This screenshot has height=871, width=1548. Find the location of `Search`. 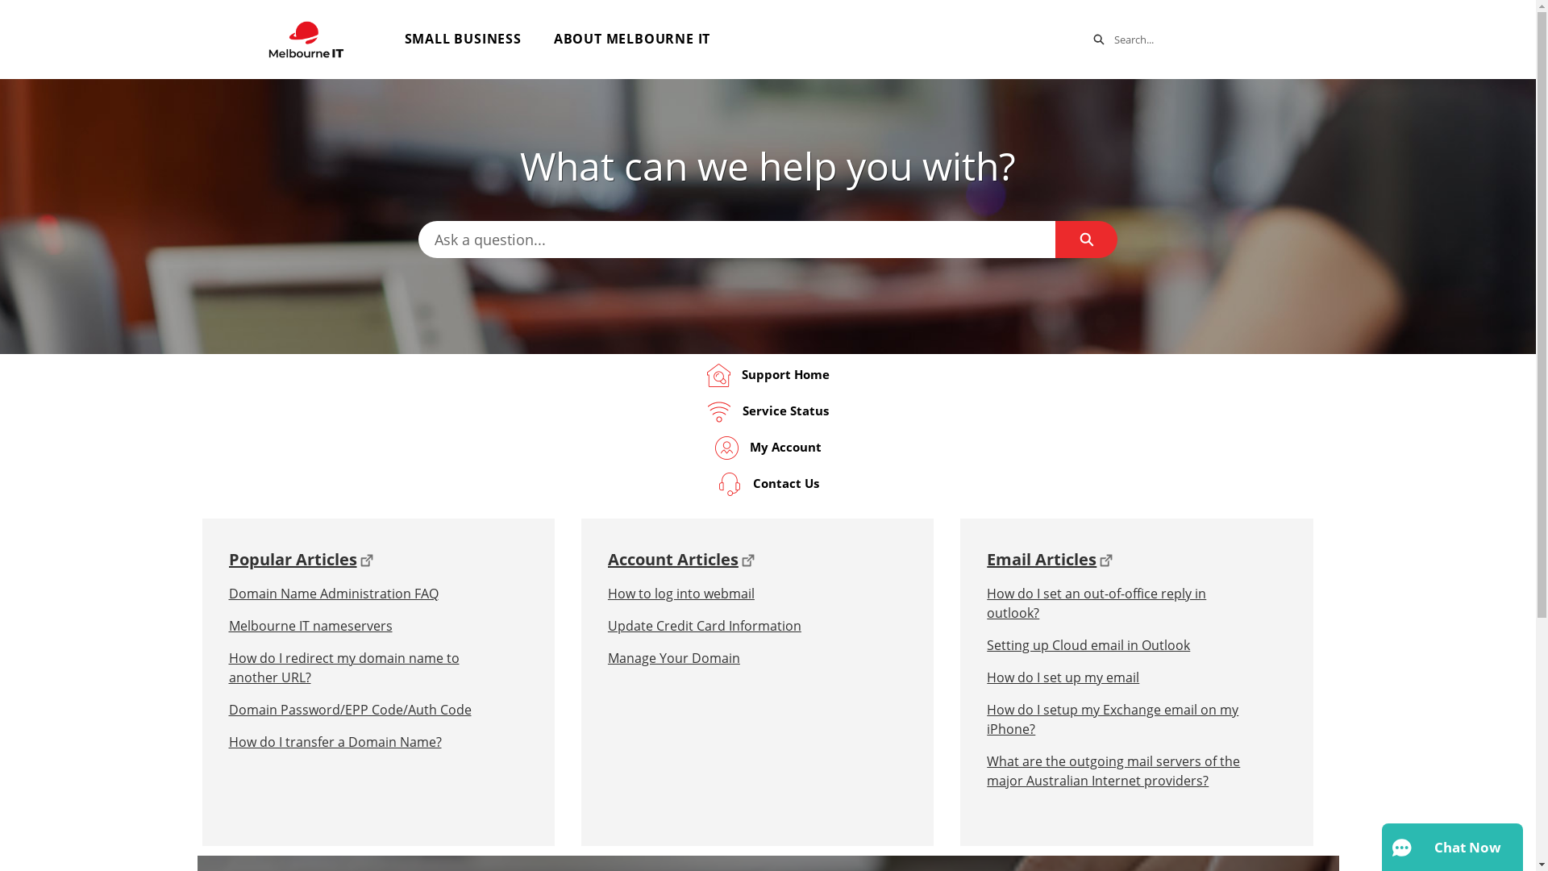

Search is located at coordinates (1099, 40).